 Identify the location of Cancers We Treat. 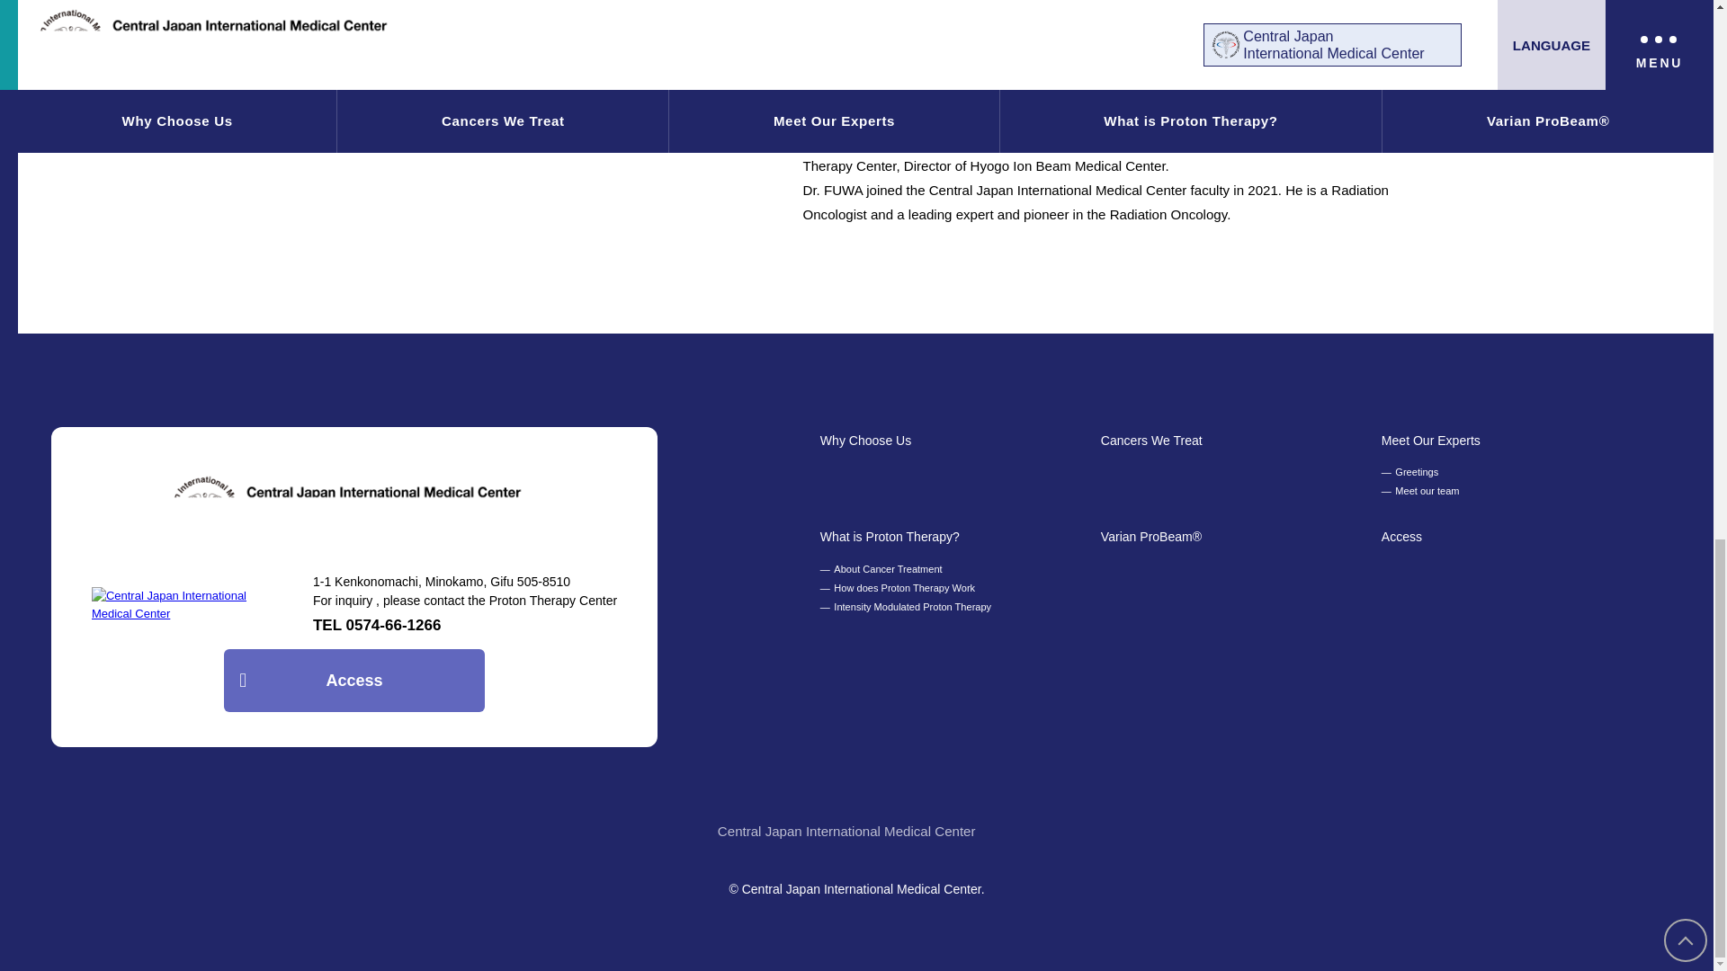
(1151, 441).